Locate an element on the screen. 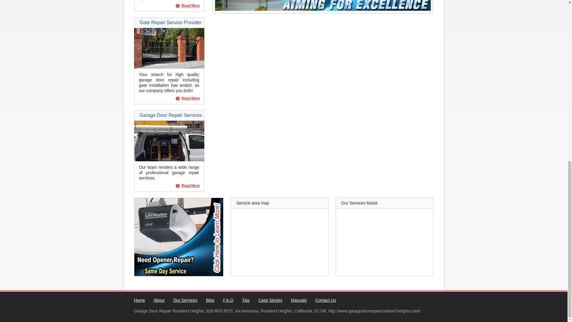 The image size is (572, 322). Blog - Protecting the Garage from Weather Conditions is located at coordinates (323, 5).